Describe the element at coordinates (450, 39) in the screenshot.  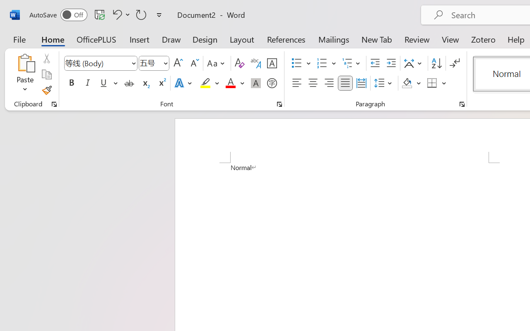
I see `View` at that location.